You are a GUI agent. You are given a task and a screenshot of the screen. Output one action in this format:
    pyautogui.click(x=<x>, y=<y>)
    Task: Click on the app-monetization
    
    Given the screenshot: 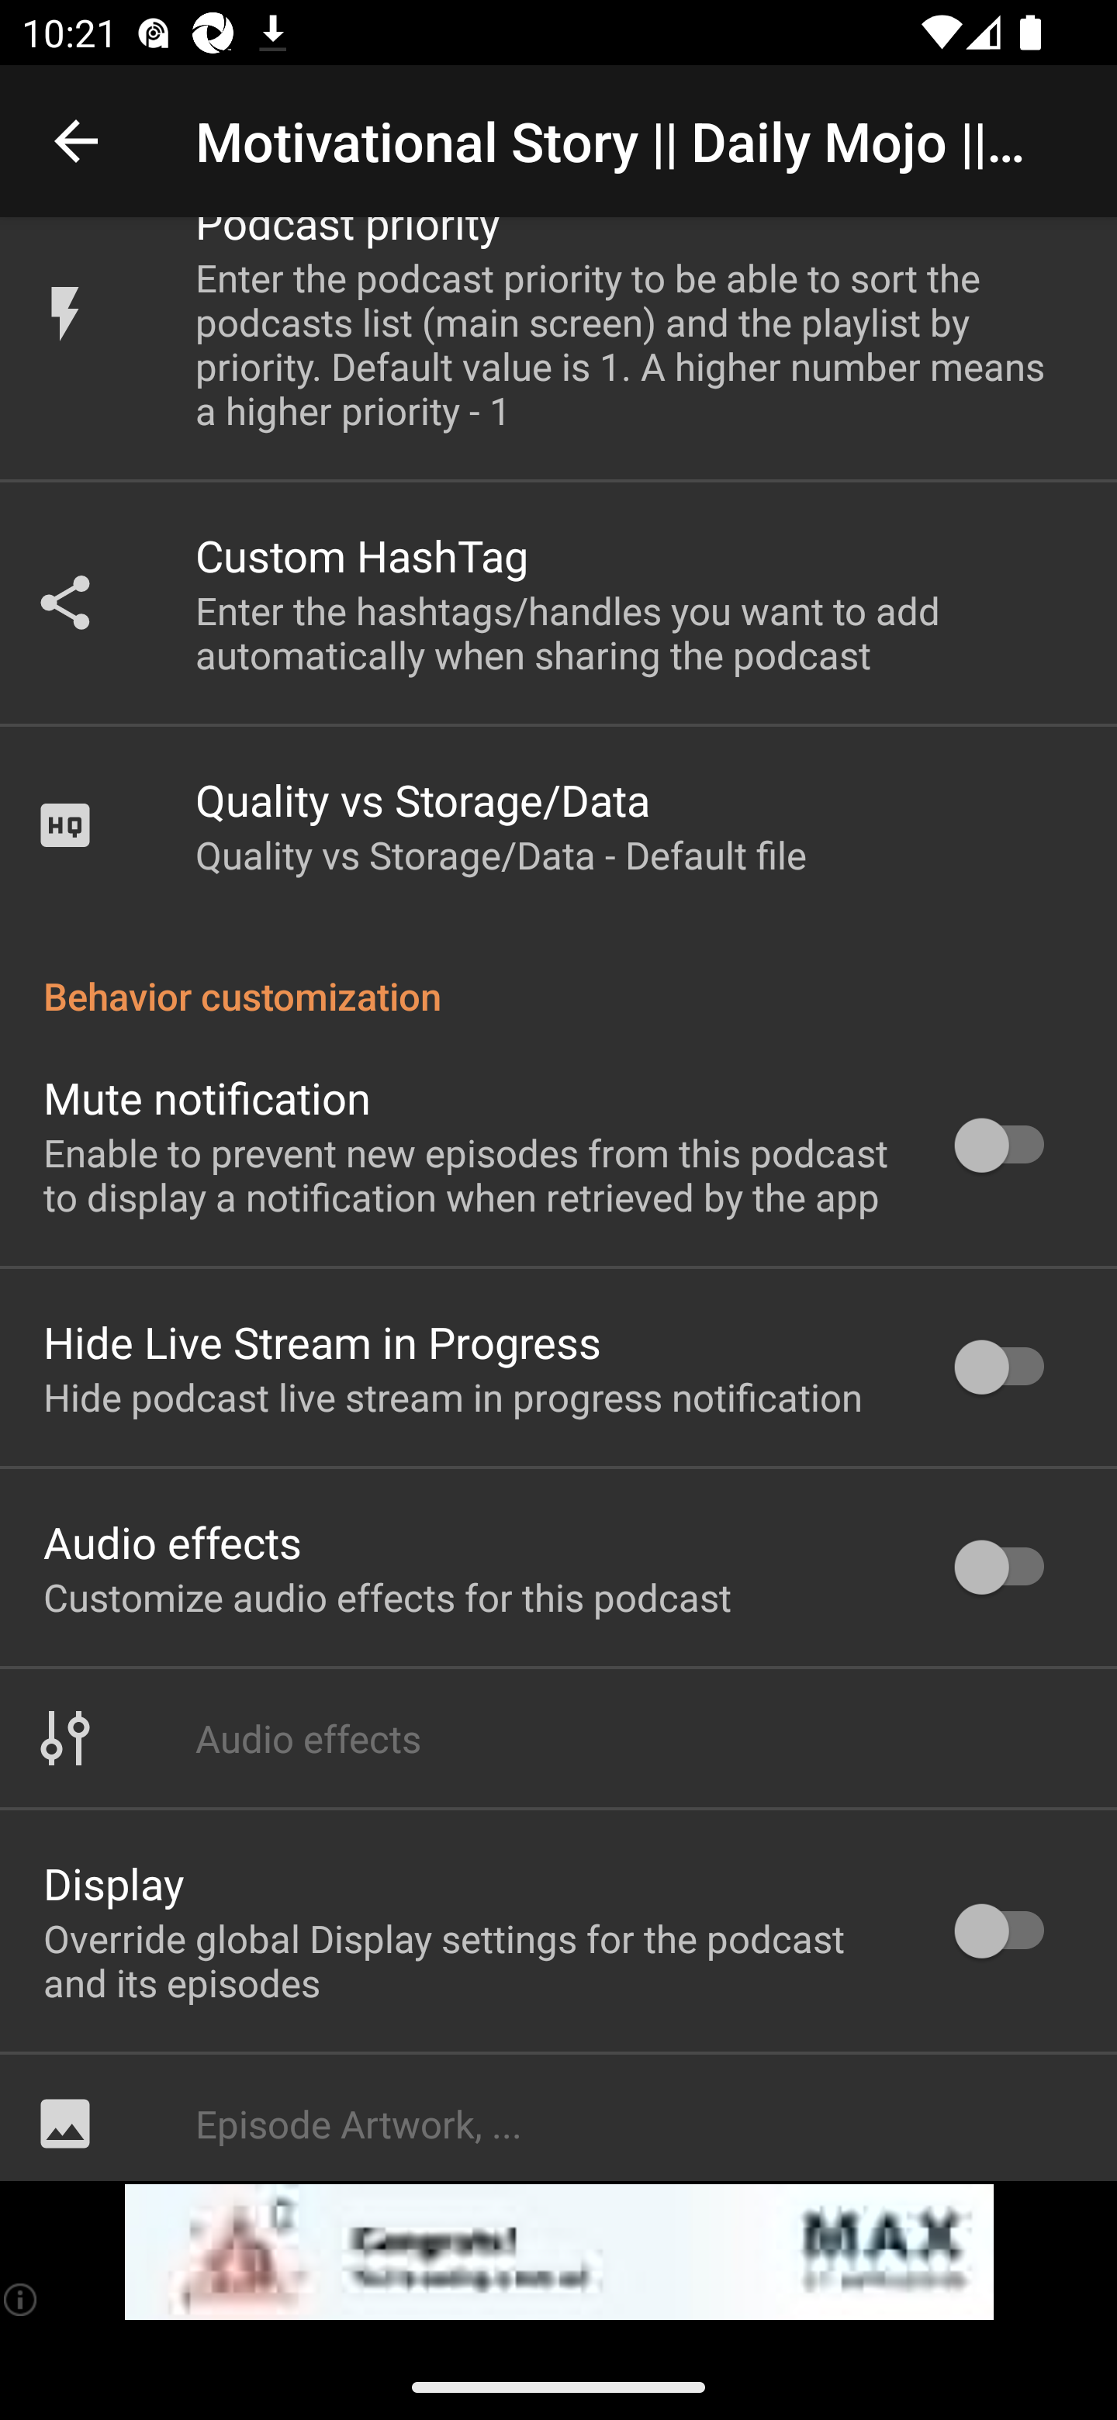 What is the action you would take?
    pyautogui.click(x=558, y=2252)
    